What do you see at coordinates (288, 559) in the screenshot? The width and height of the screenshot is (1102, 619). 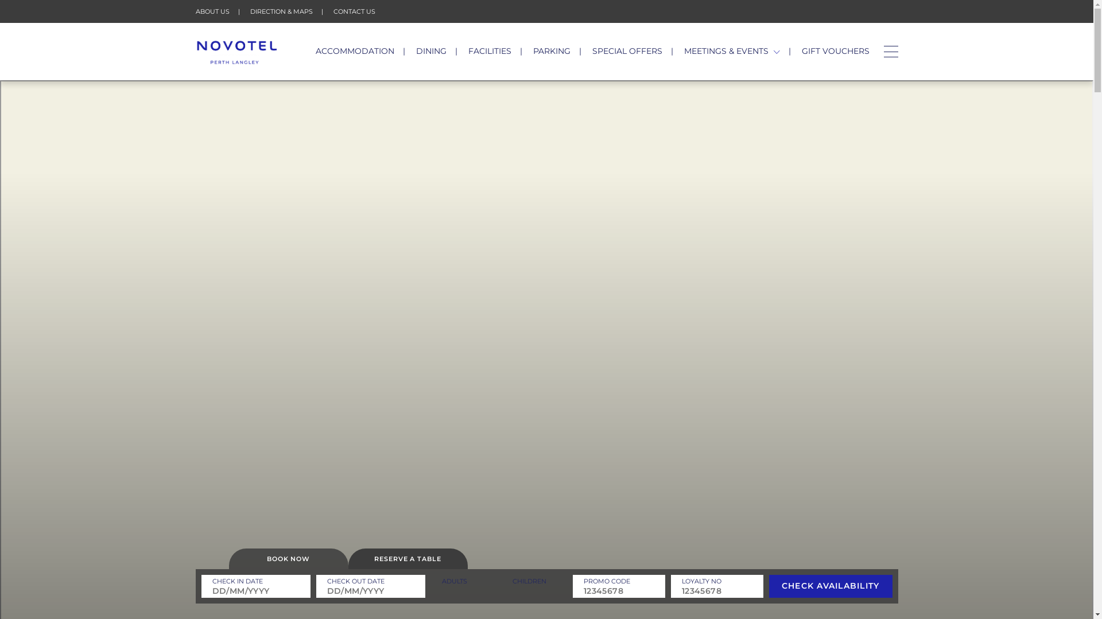 I see `BOOK NOW` at bounding box center [288, 559].